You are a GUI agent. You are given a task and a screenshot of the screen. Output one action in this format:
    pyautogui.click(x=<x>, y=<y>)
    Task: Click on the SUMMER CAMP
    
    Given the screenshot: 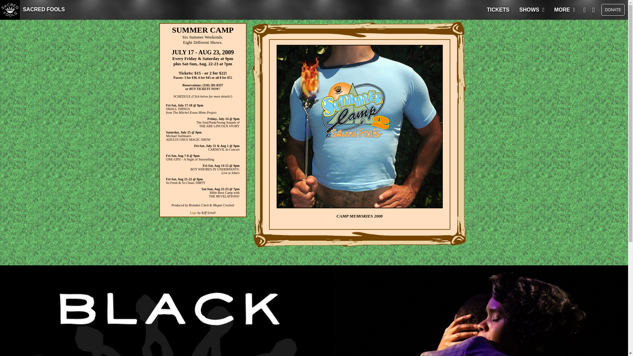 What is the action you would take?
    pyautogui.click(x=202, y=30)
    